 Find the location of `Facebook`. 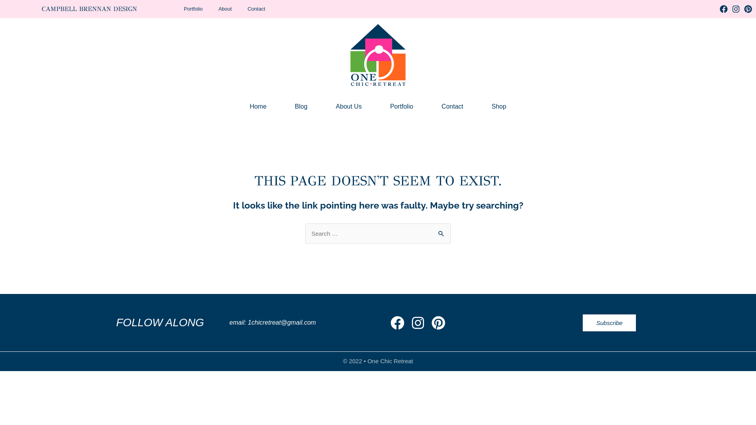

Facebook is located at coordinates (398, 323).